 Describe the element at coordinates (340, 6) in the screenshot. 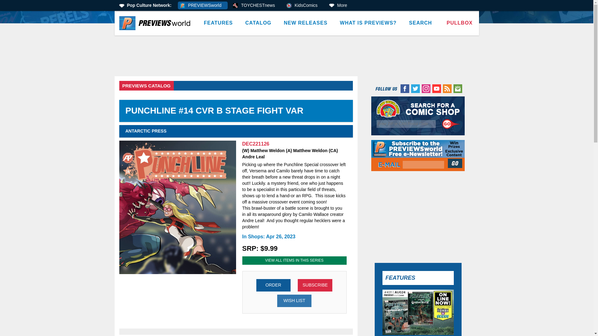

I see `More` at that location.